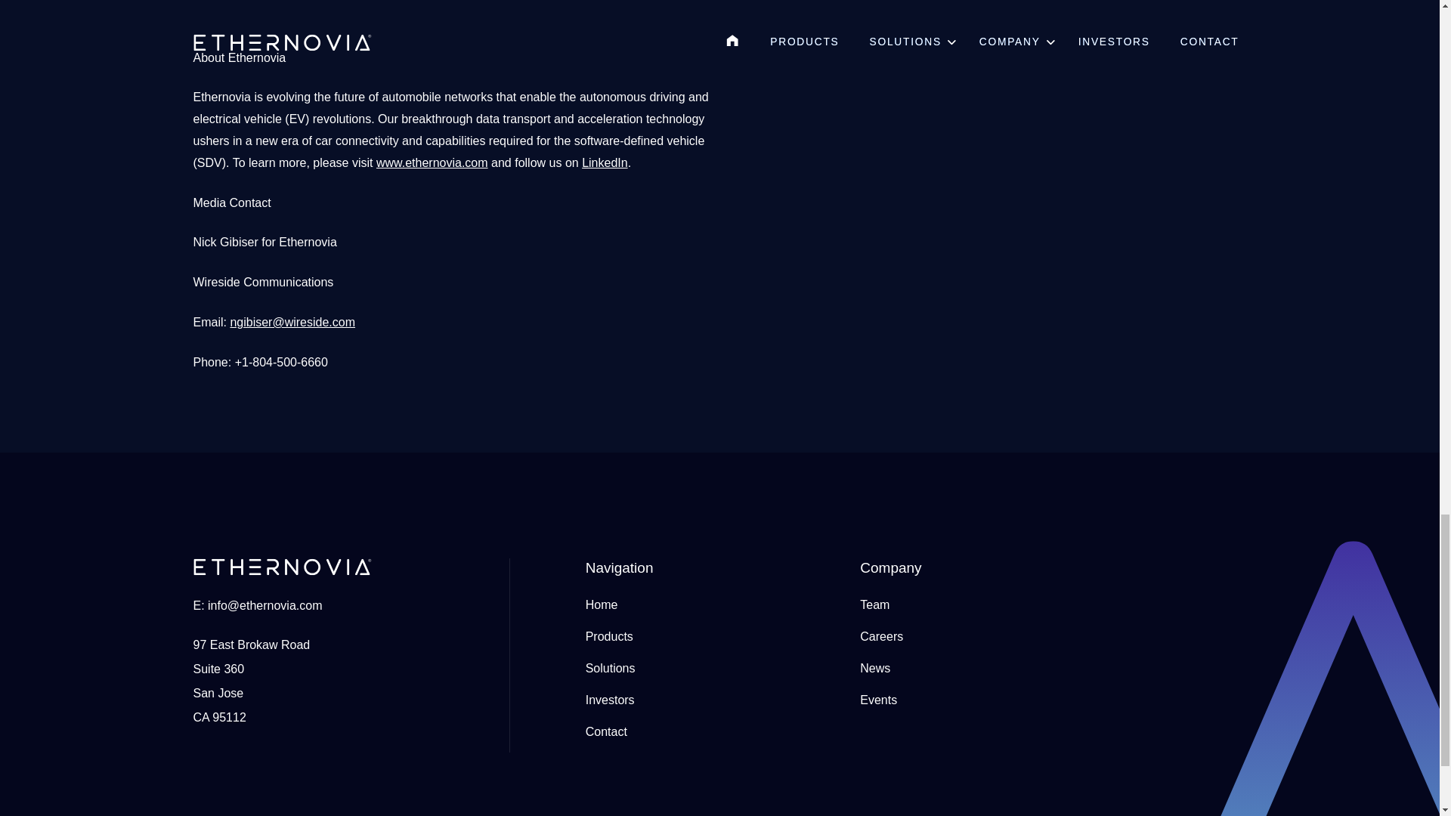 The width and height of the screenshot is (1451, 816). I want to click on Home, so click(602, 604).